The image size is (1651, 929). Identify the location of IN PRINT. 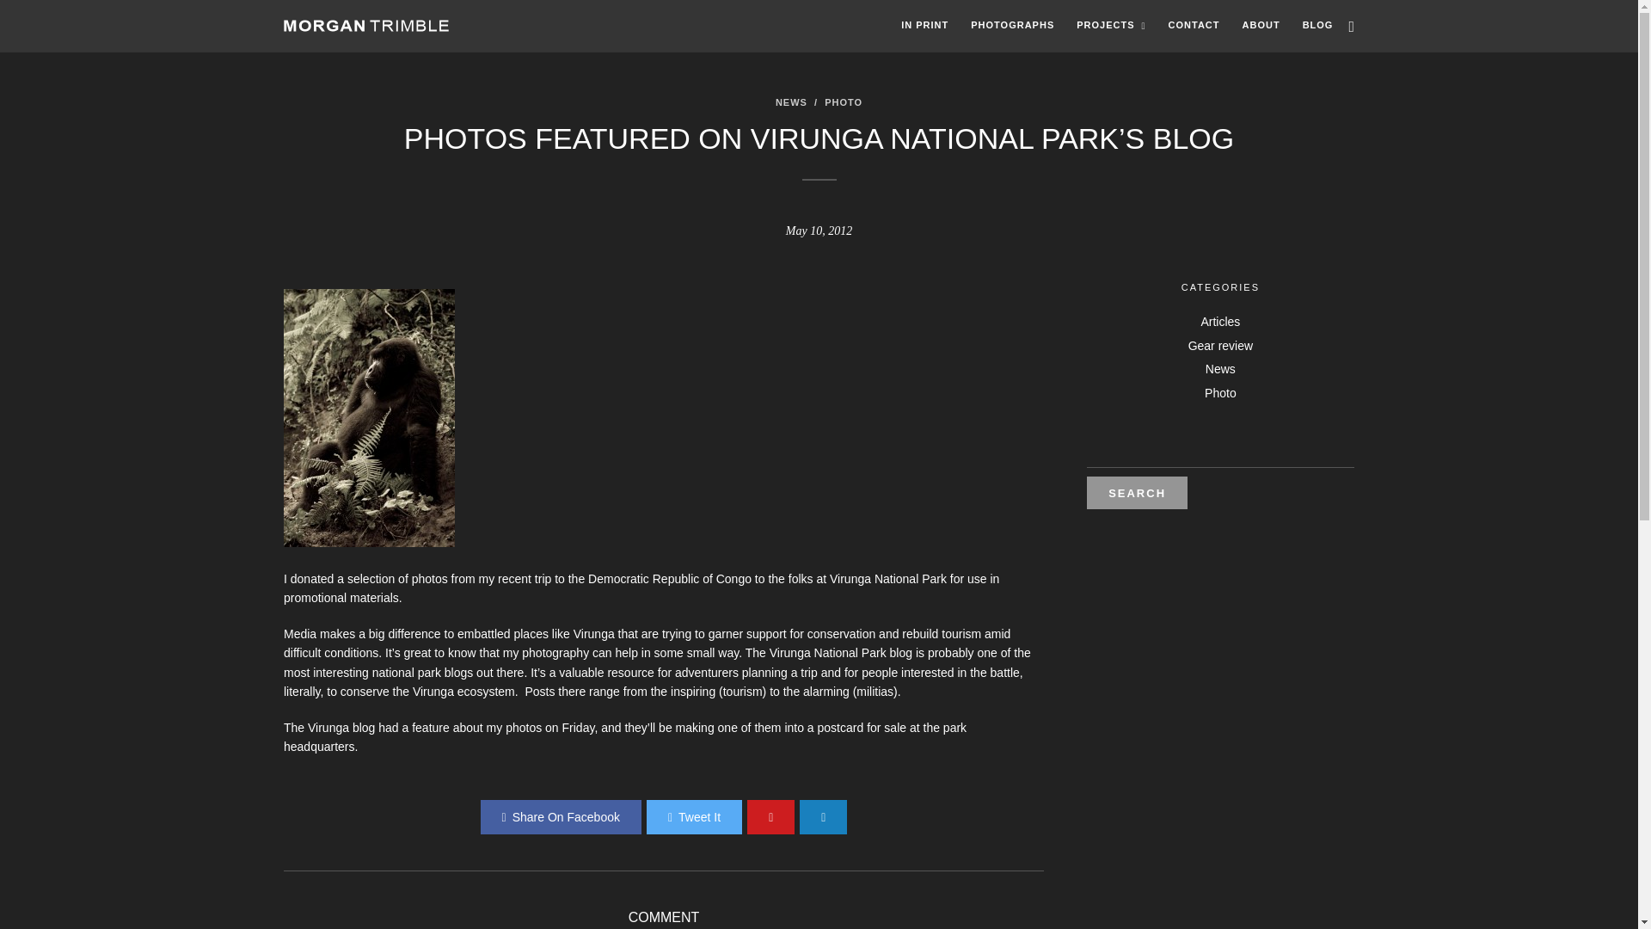
(924, 26).